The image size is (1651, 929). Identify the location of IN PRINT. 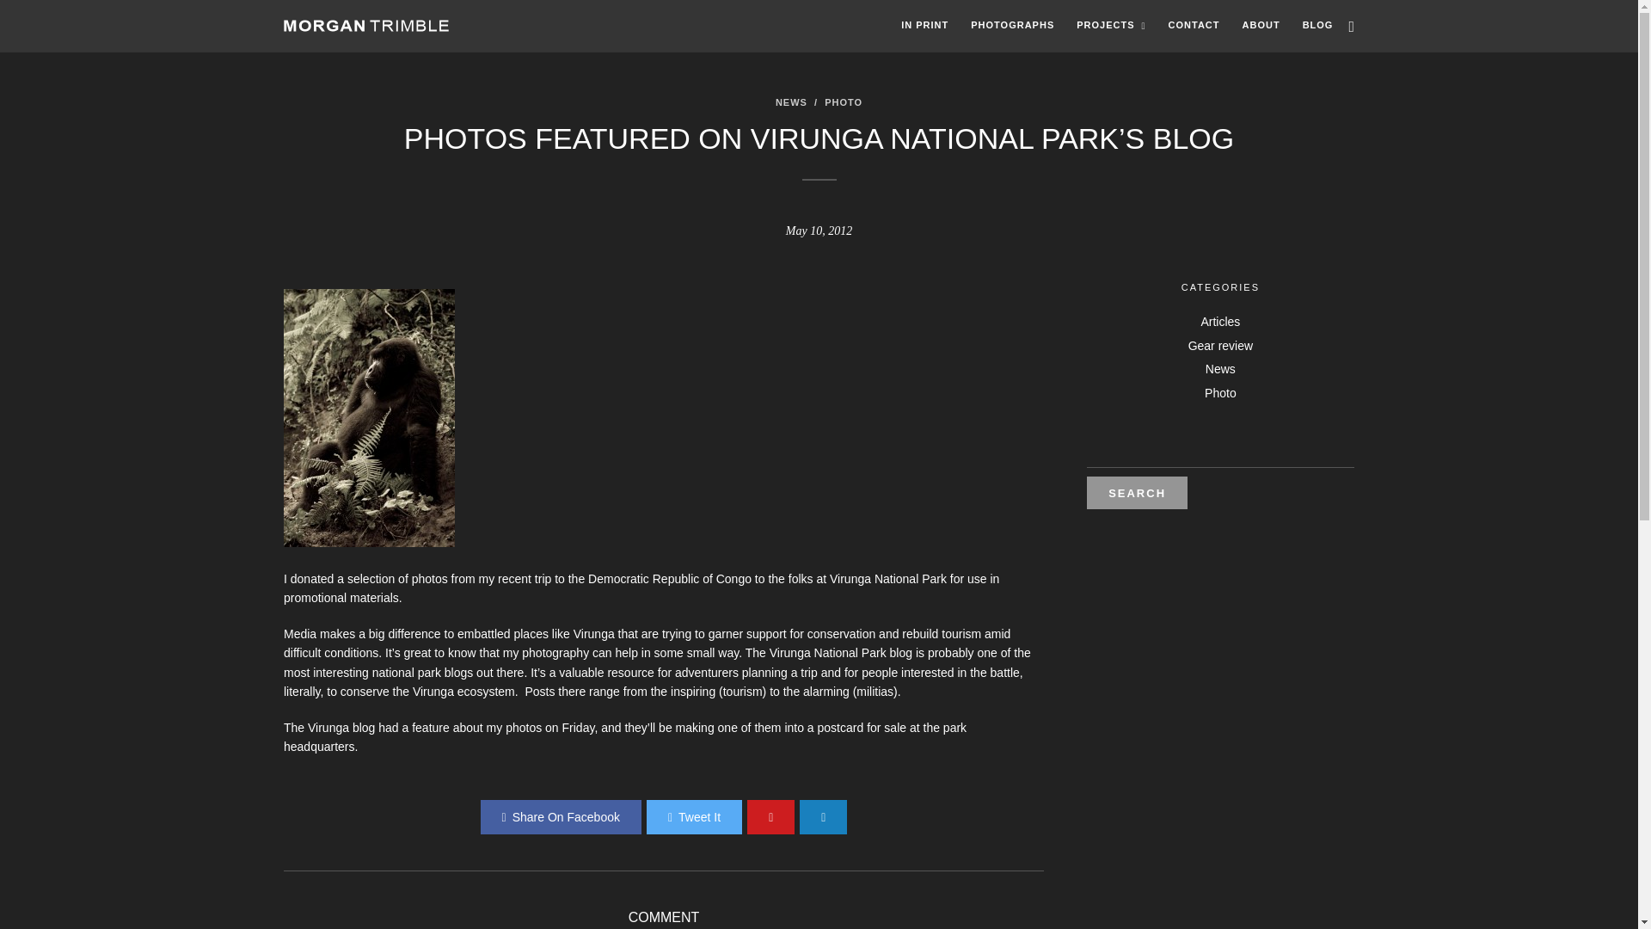
(924, 26).